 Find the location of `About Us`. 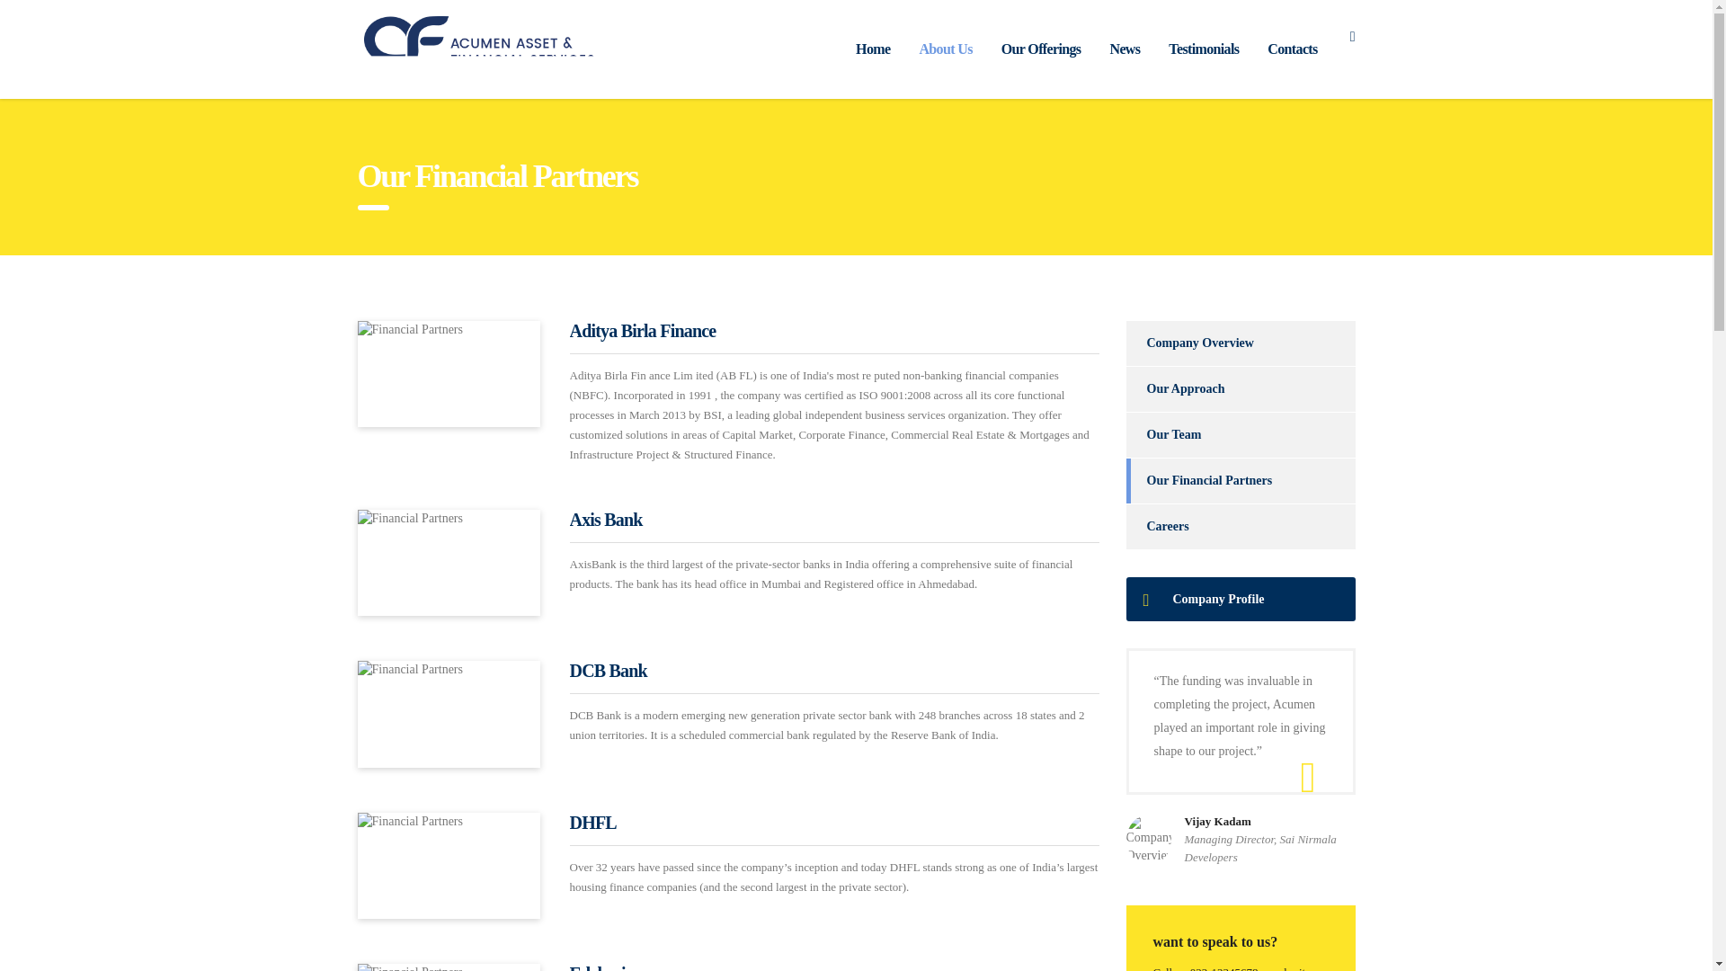

About Us is located at coordinates (945, 49).